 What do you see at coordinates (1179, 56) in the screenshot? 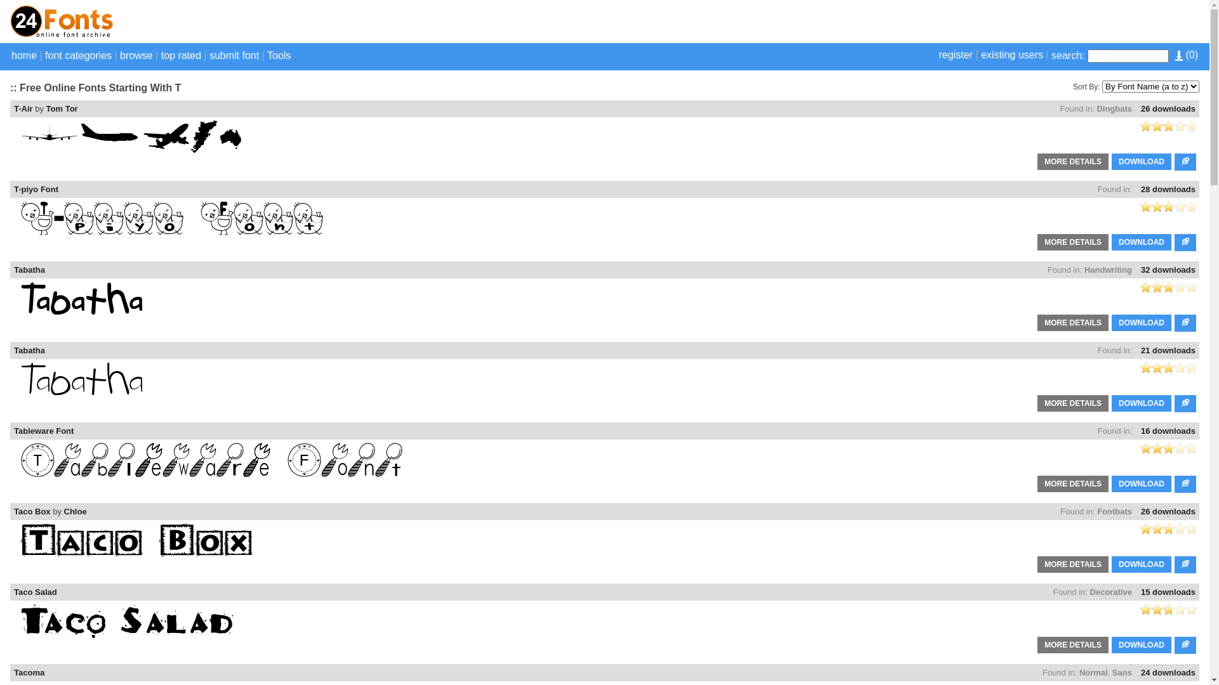
I see `Go to download queue` at bounding box center [1179, 56].